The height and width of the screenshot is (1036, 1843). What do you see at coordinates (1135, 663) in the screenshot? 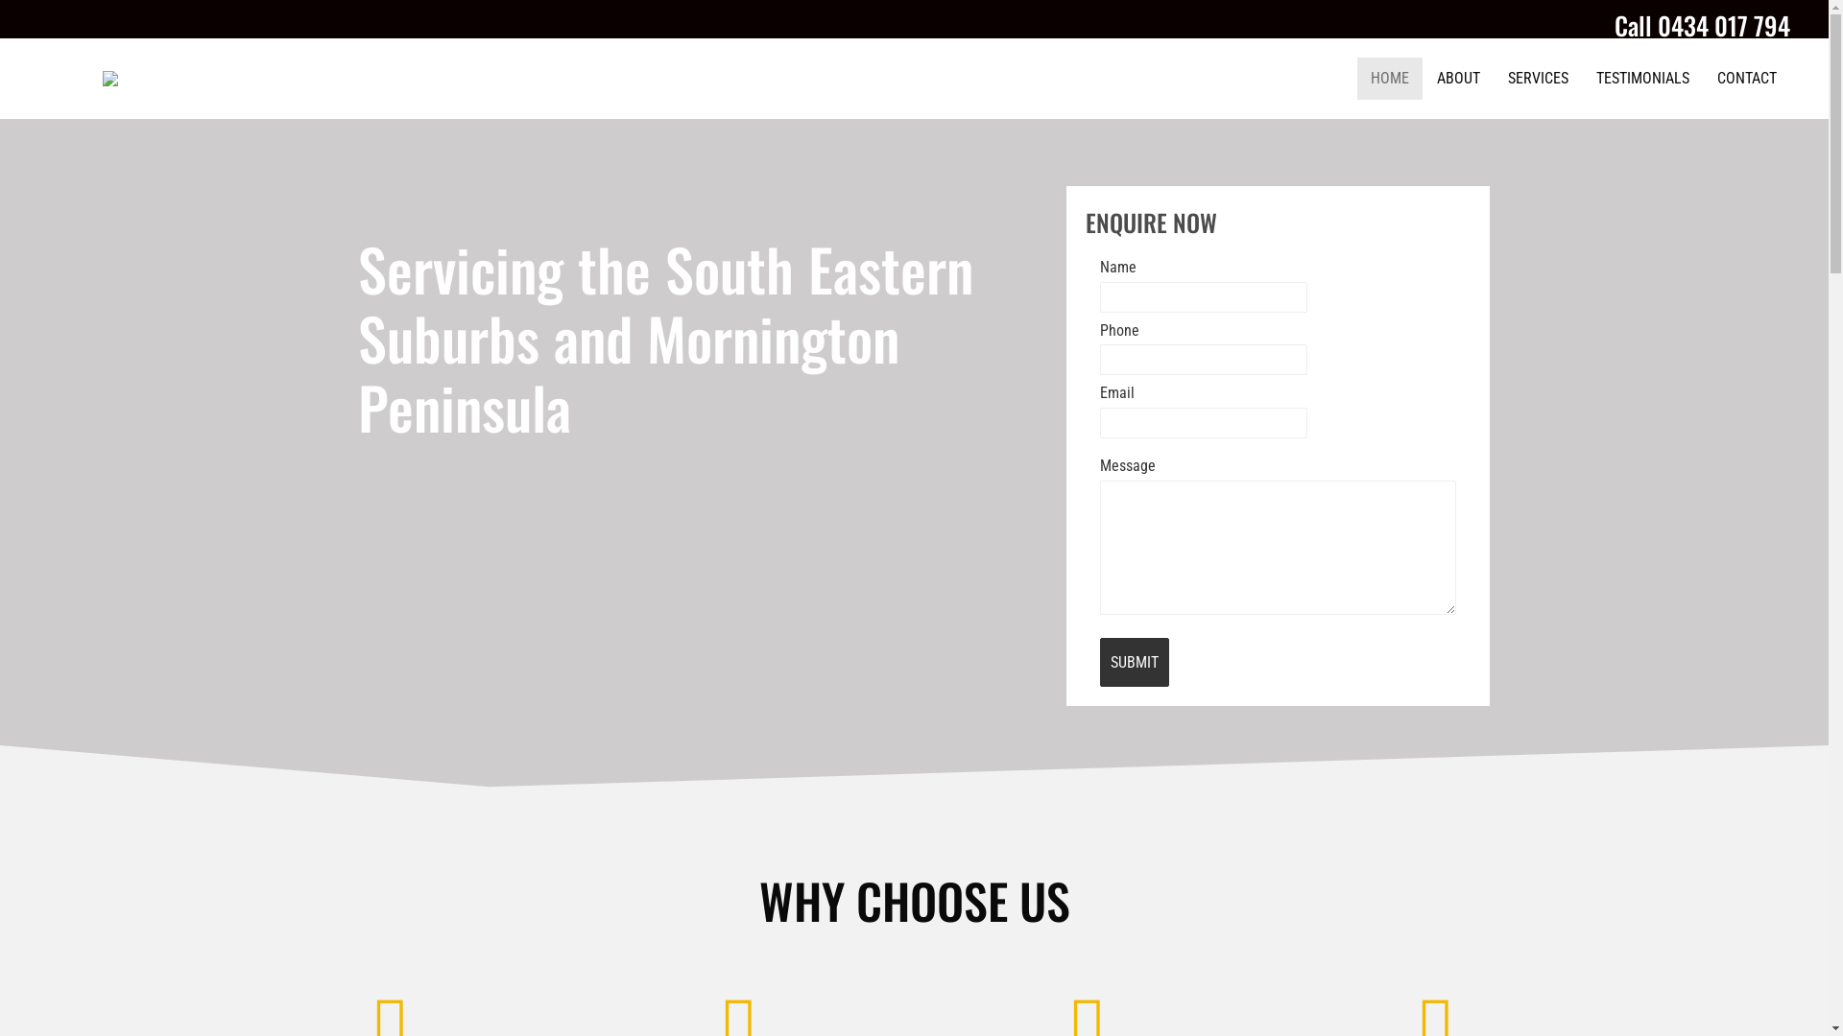
I see `SUBMIT` at bounding box center [1135, 663].